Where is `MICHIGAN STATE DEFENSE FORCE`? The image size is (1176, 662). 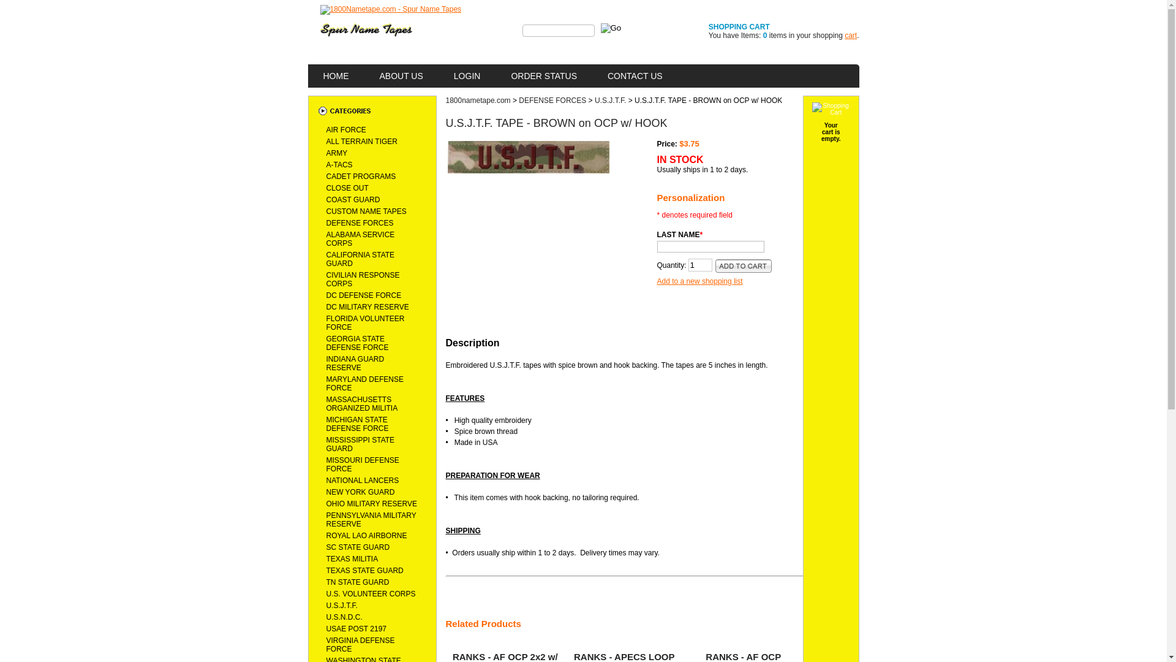
MICHIGAN STATE DEFENSE FORCE is located at coordinates (357, 424).